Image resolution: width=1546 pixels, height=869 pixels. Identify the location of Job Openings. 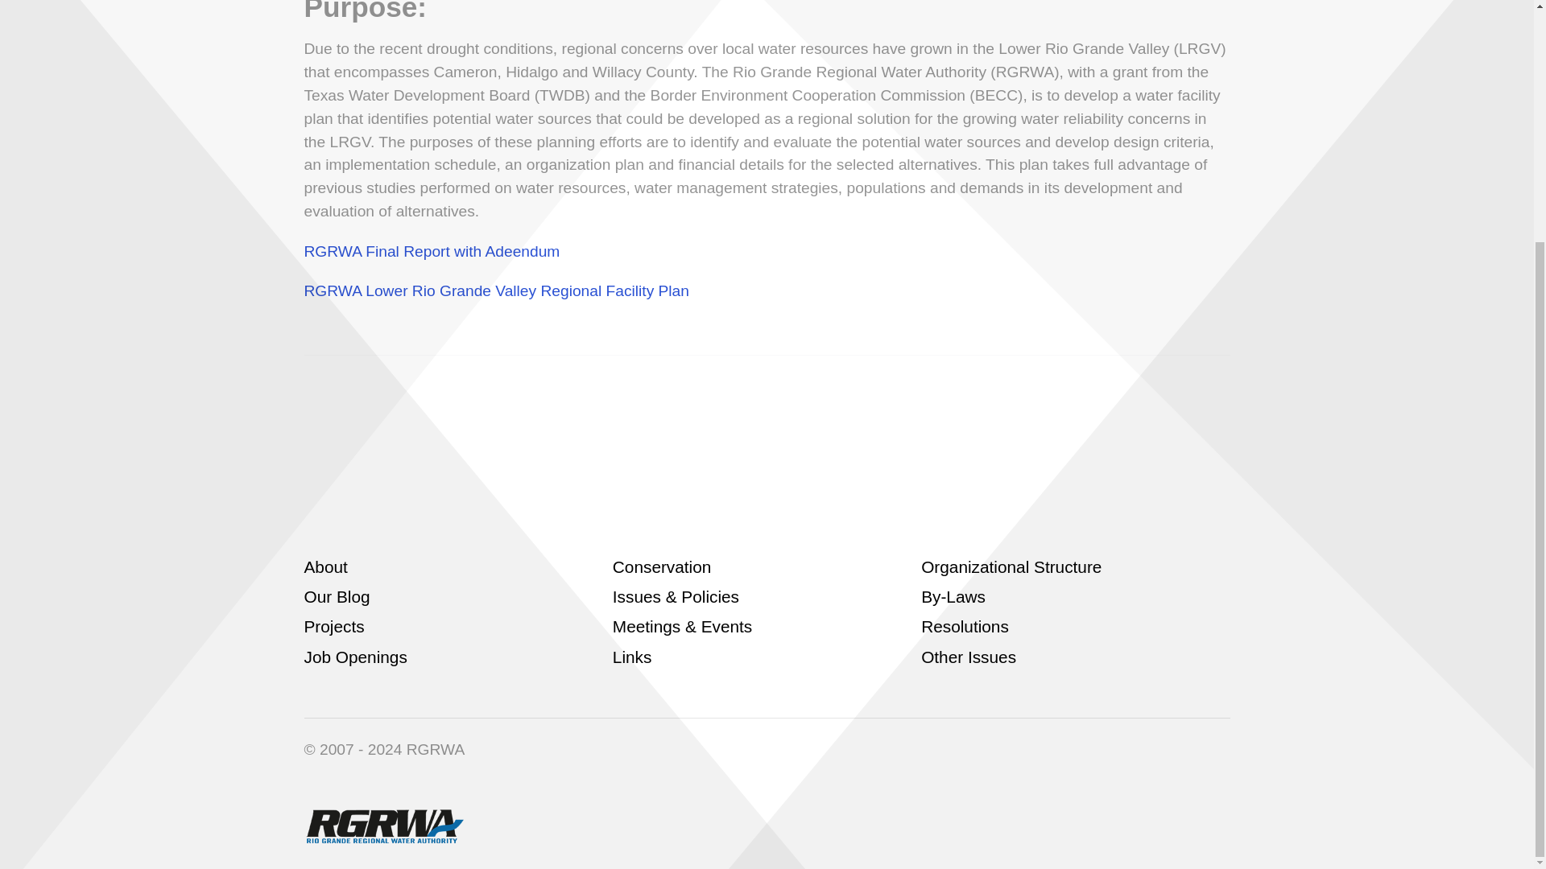
(356, 657).